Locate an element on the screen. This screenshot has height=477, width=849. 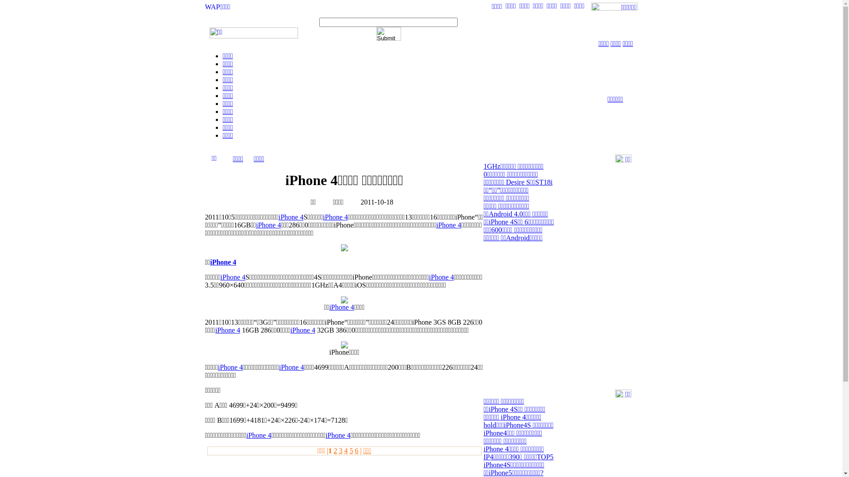
4 is located at coordinates (346, 450).